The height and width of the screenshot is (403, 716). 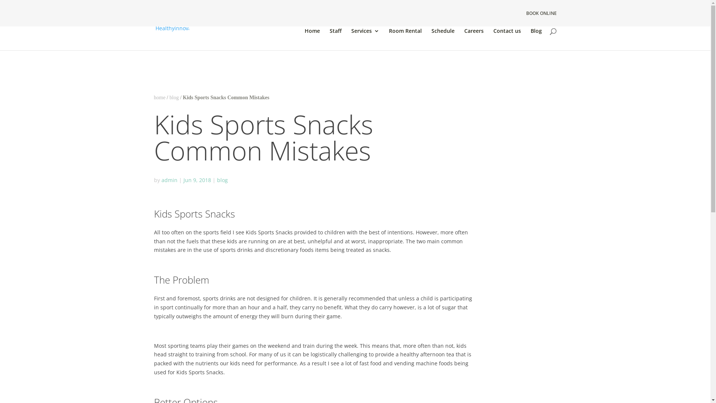 I want to click on blog, so click(x=174, y=98).